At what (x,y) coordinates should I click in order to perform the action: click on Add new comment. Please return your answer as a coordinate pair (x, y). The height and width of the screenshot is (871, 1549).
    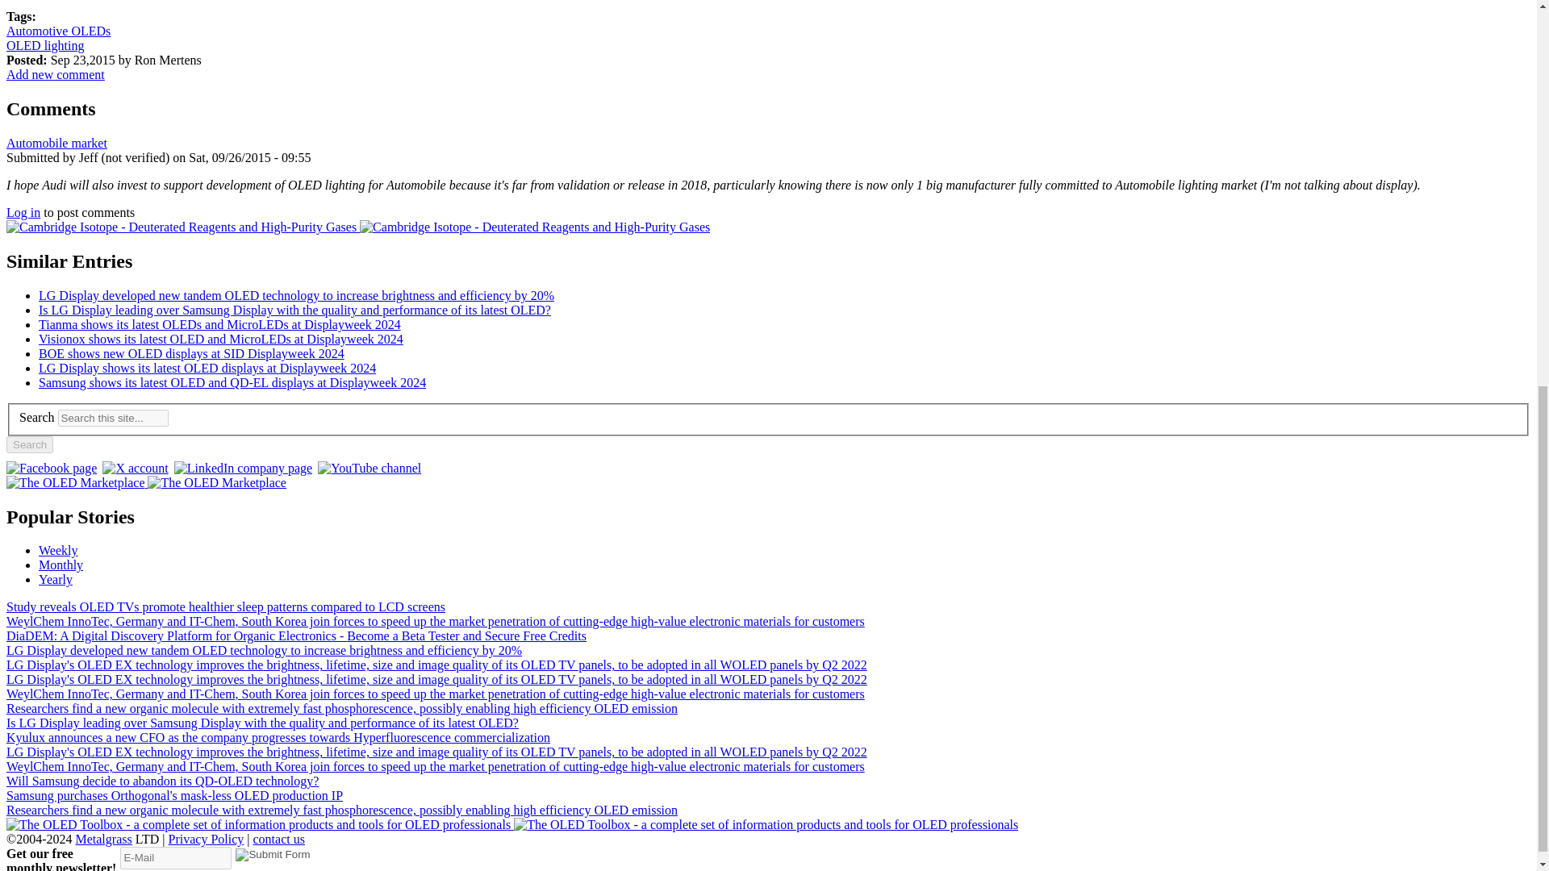
    Looking at the image, I should click on (55, 74).